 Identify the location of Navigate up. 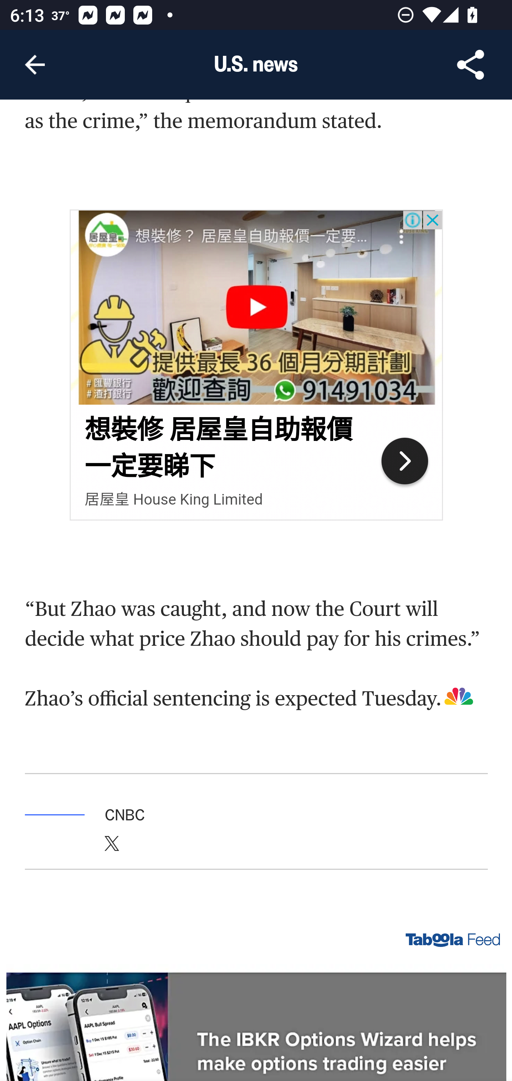
(35, 65).